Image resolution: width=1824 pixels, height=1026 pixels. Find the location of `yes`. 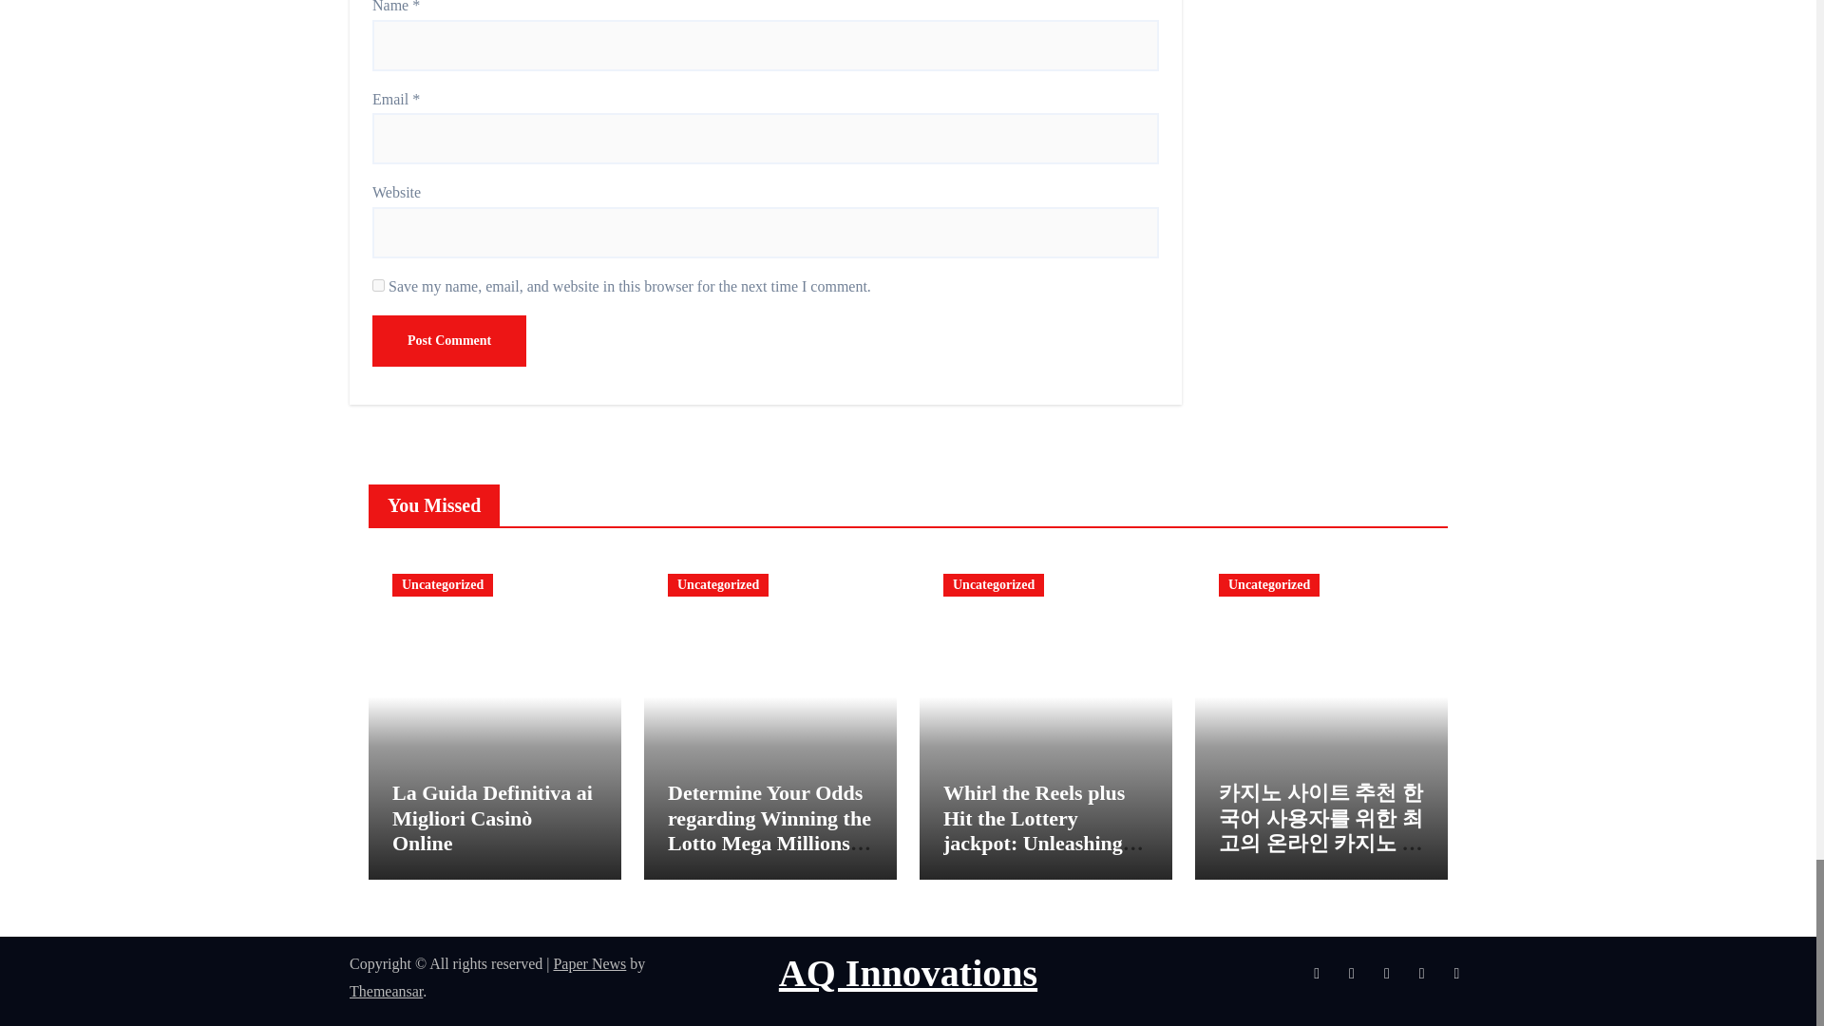

yes is located at coordinates (378, 285).